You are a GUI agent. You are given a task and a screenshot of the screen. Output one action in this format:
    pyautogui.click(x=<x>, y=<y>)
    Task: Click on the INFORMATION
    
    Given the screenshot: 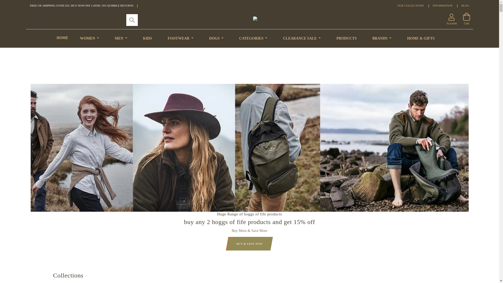 What is the action you would take?
    pyautogui.click(x=443, y=6)
    